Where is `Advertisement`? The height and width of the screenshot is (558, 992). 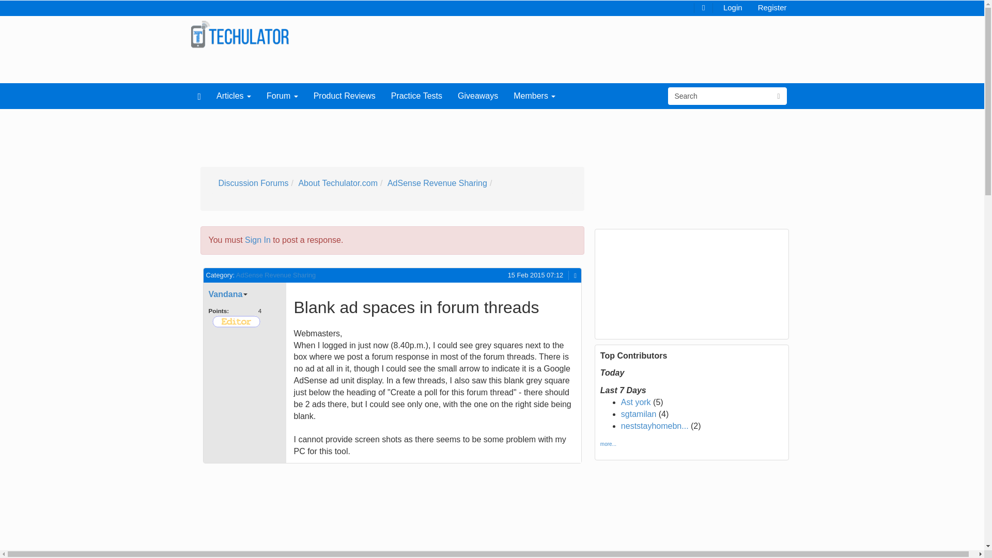 Advertisement is located at coordinates (438, 134).